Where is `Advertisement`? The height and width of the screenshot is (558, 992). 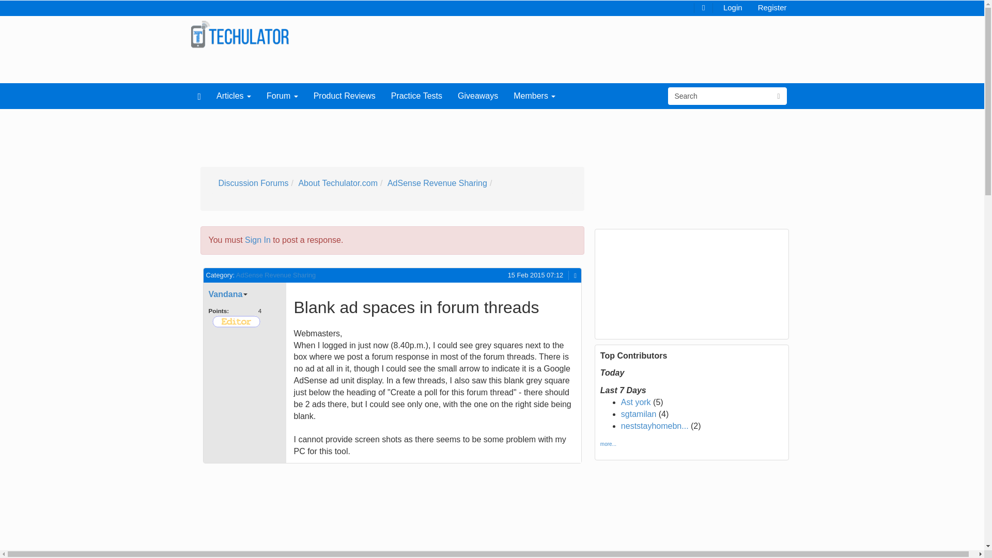 Advertisement is located at coordinates (438, 134).